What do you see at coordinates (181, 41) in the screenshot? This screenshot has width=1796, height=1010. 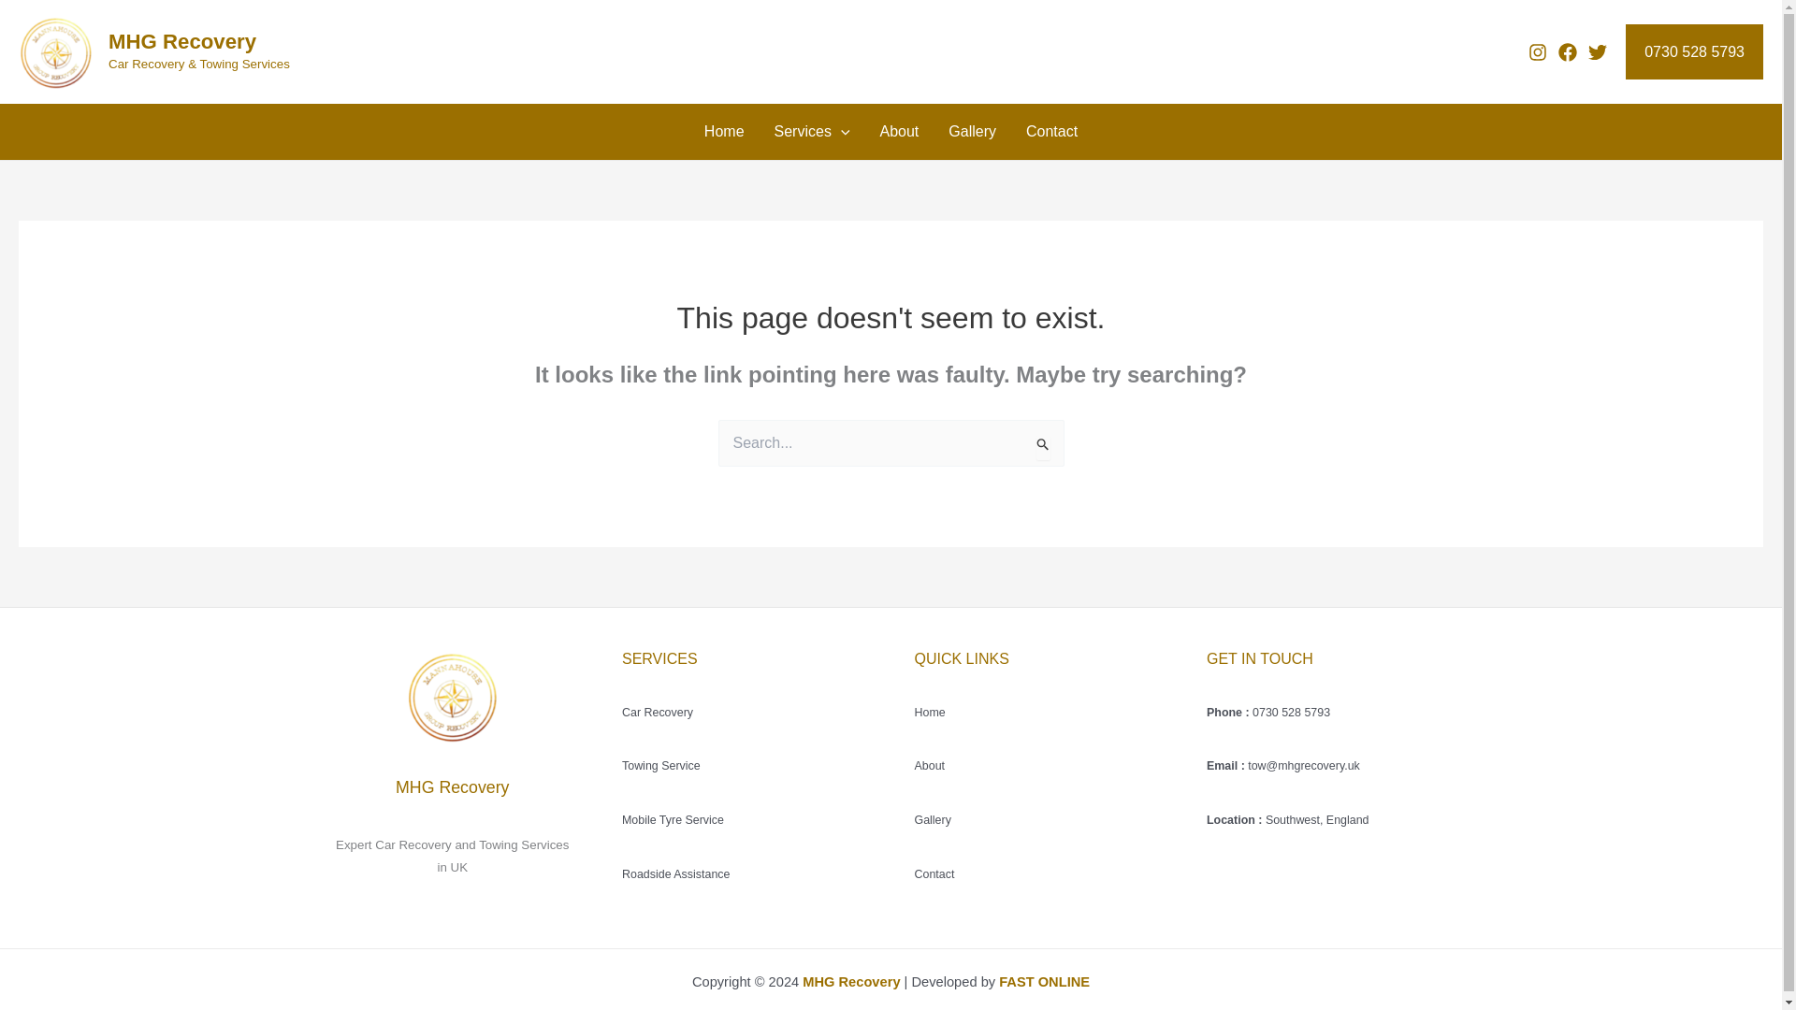 I see `MHG Recovery` at bounding box center [181, 41].